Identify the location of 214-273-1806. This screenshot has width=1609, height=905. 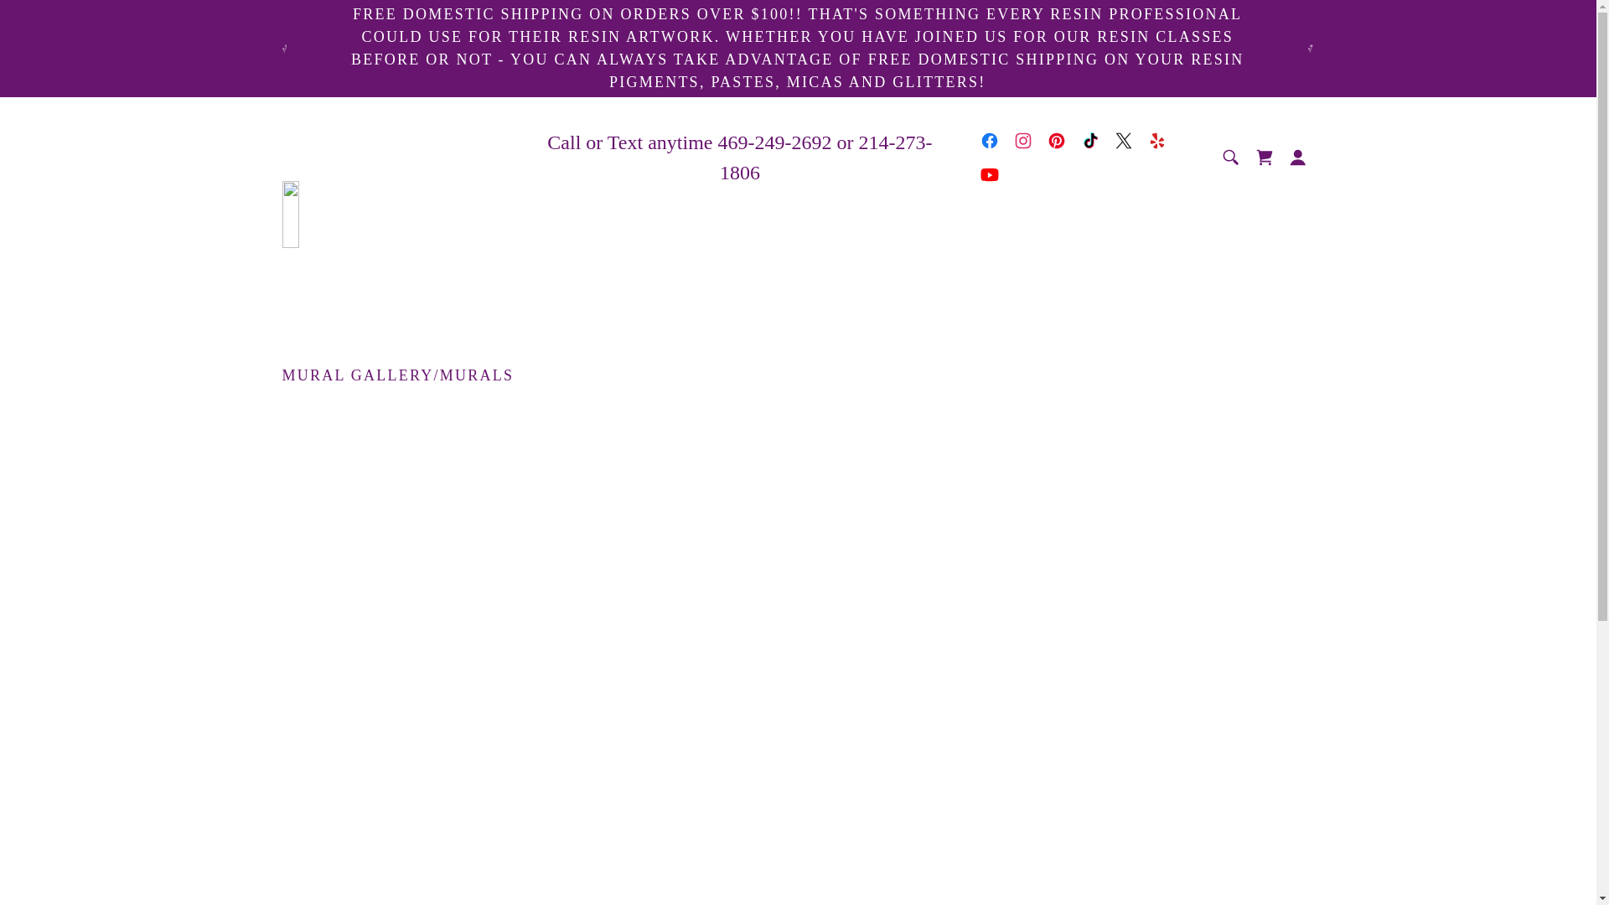
(826, 158).